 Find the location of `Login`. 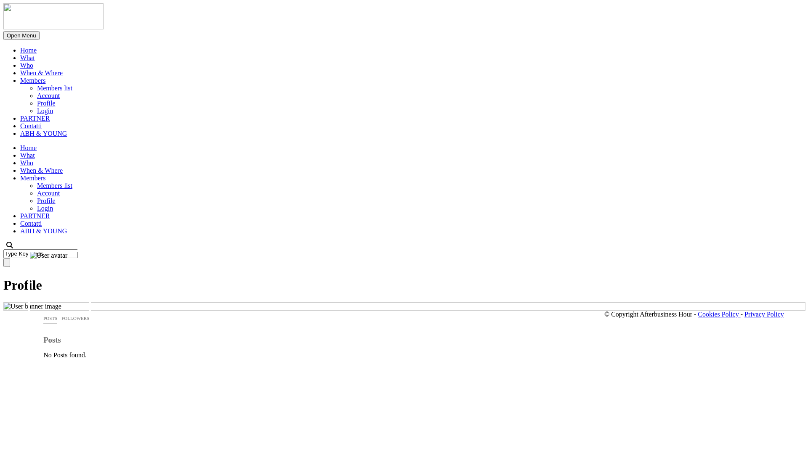

Login is located at coordinates (45, 111).